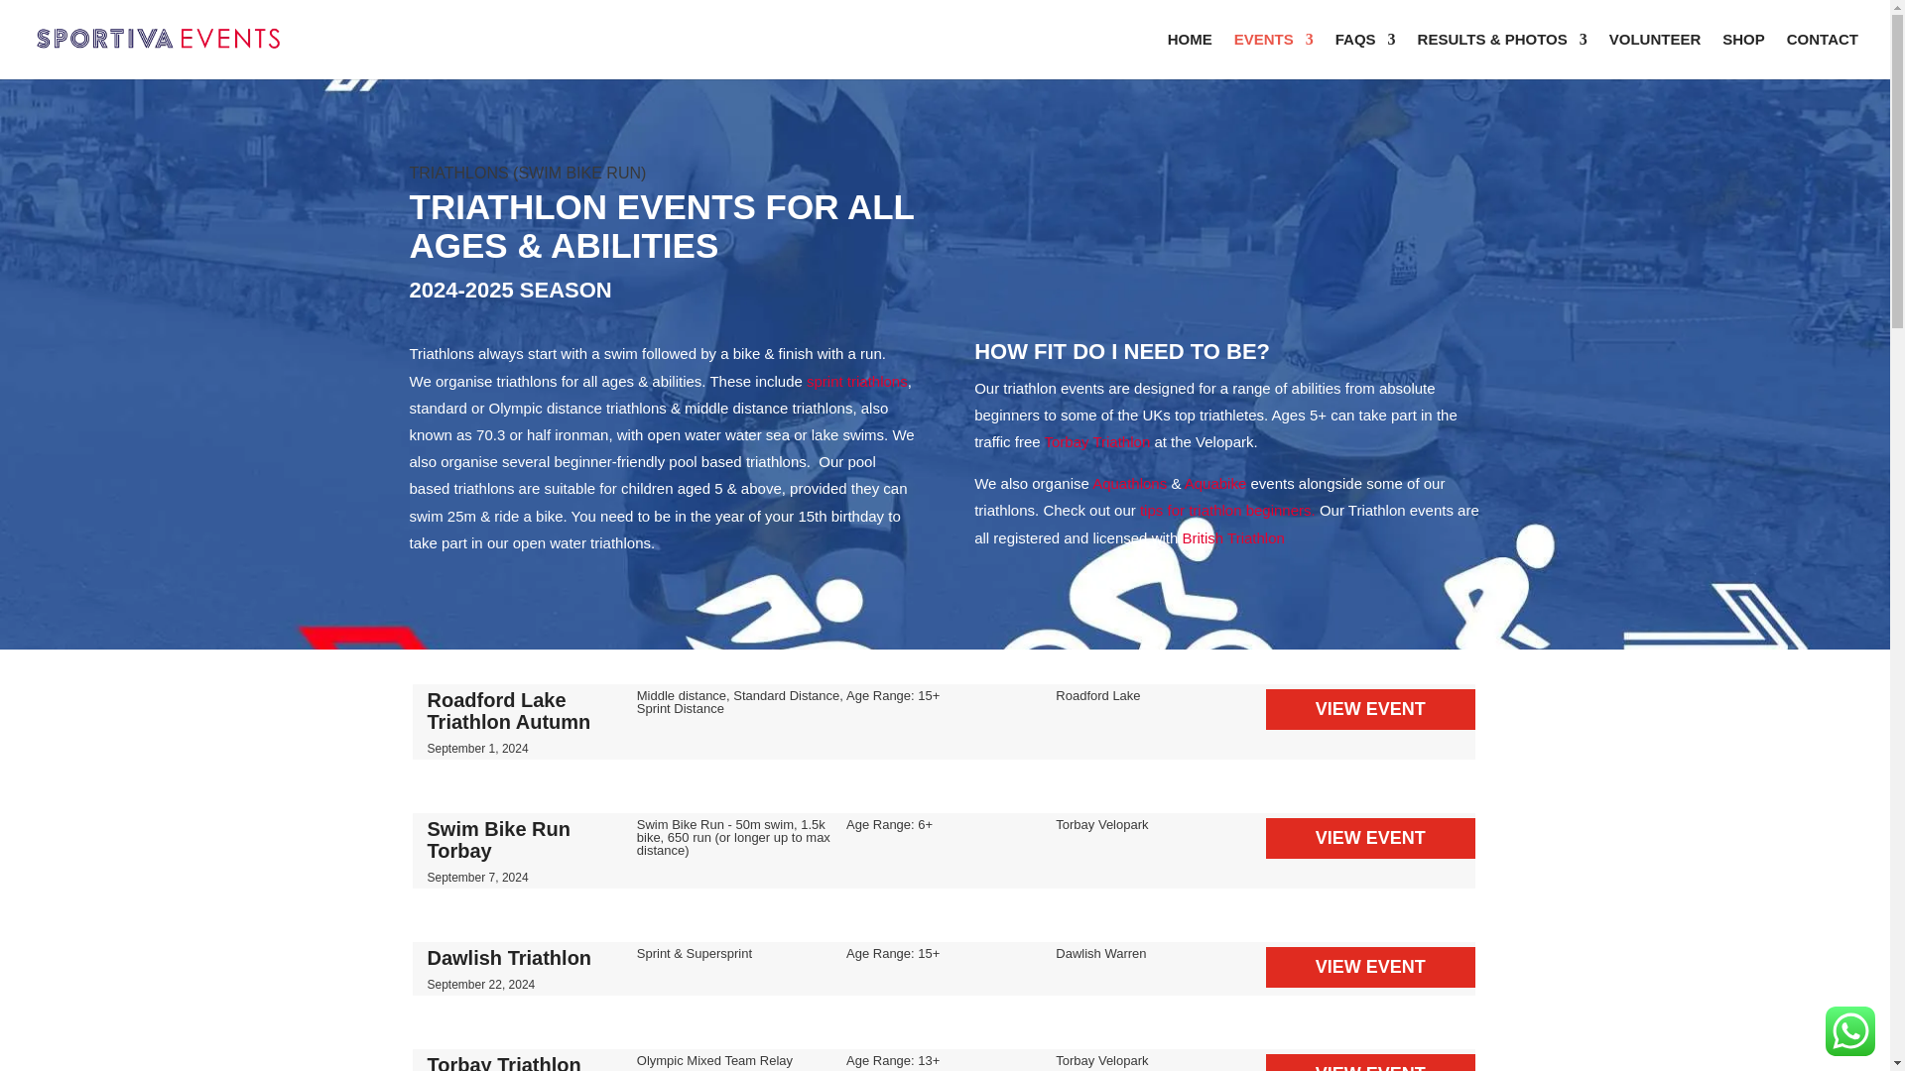 Image resolution: width=1905 pixels, height=1071 pixels. I want to click on VOLUNTEER, so click(1655, 56).